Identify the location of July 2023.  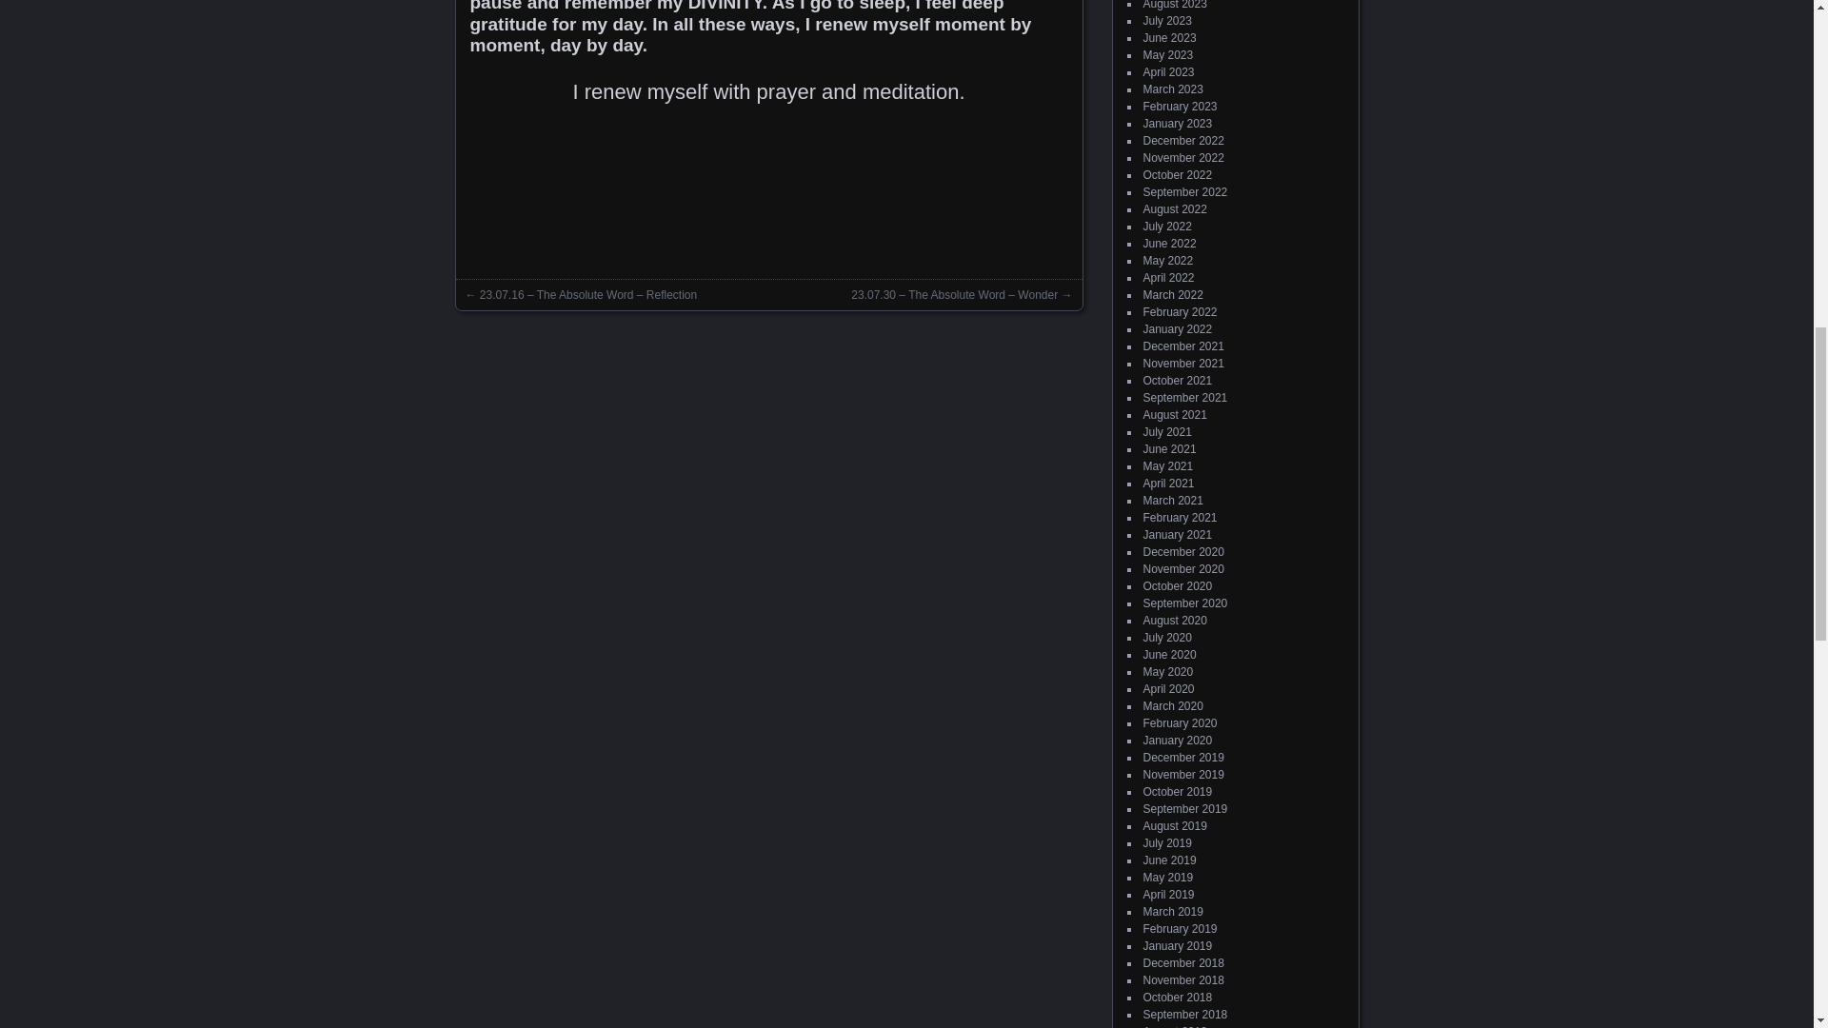
(1167, 21).